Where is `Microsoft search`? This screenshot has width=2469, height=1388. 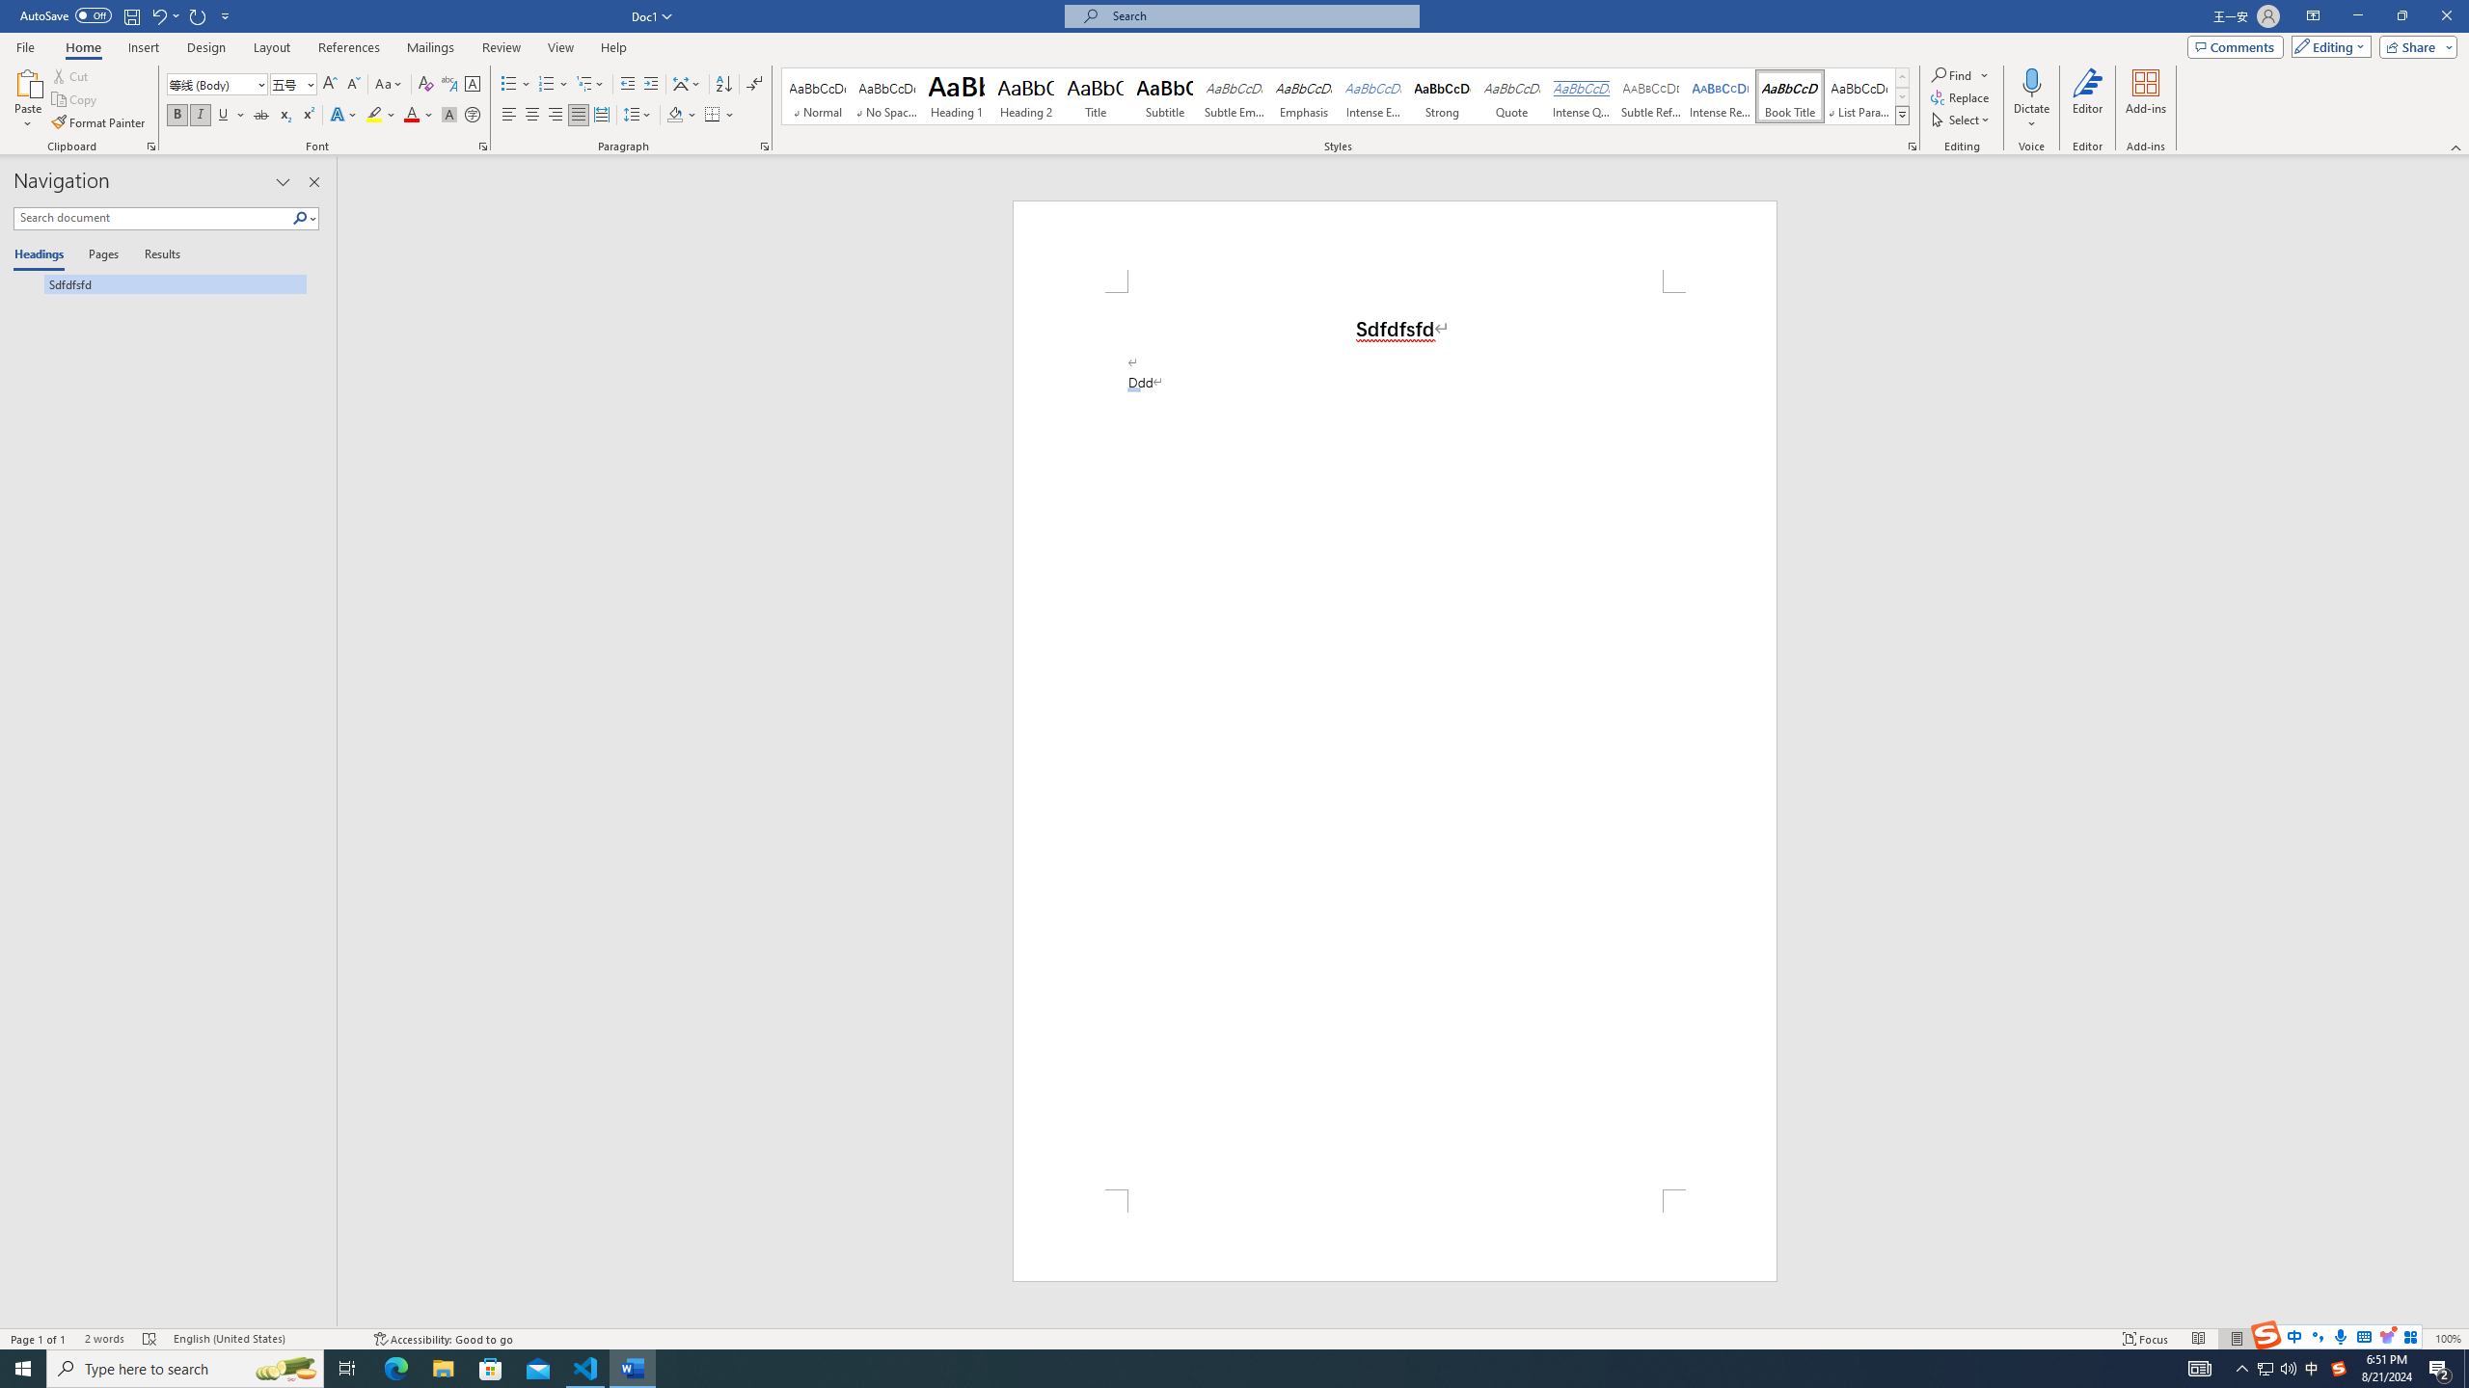
Microsoft search is located at coordinates (1260, 15).